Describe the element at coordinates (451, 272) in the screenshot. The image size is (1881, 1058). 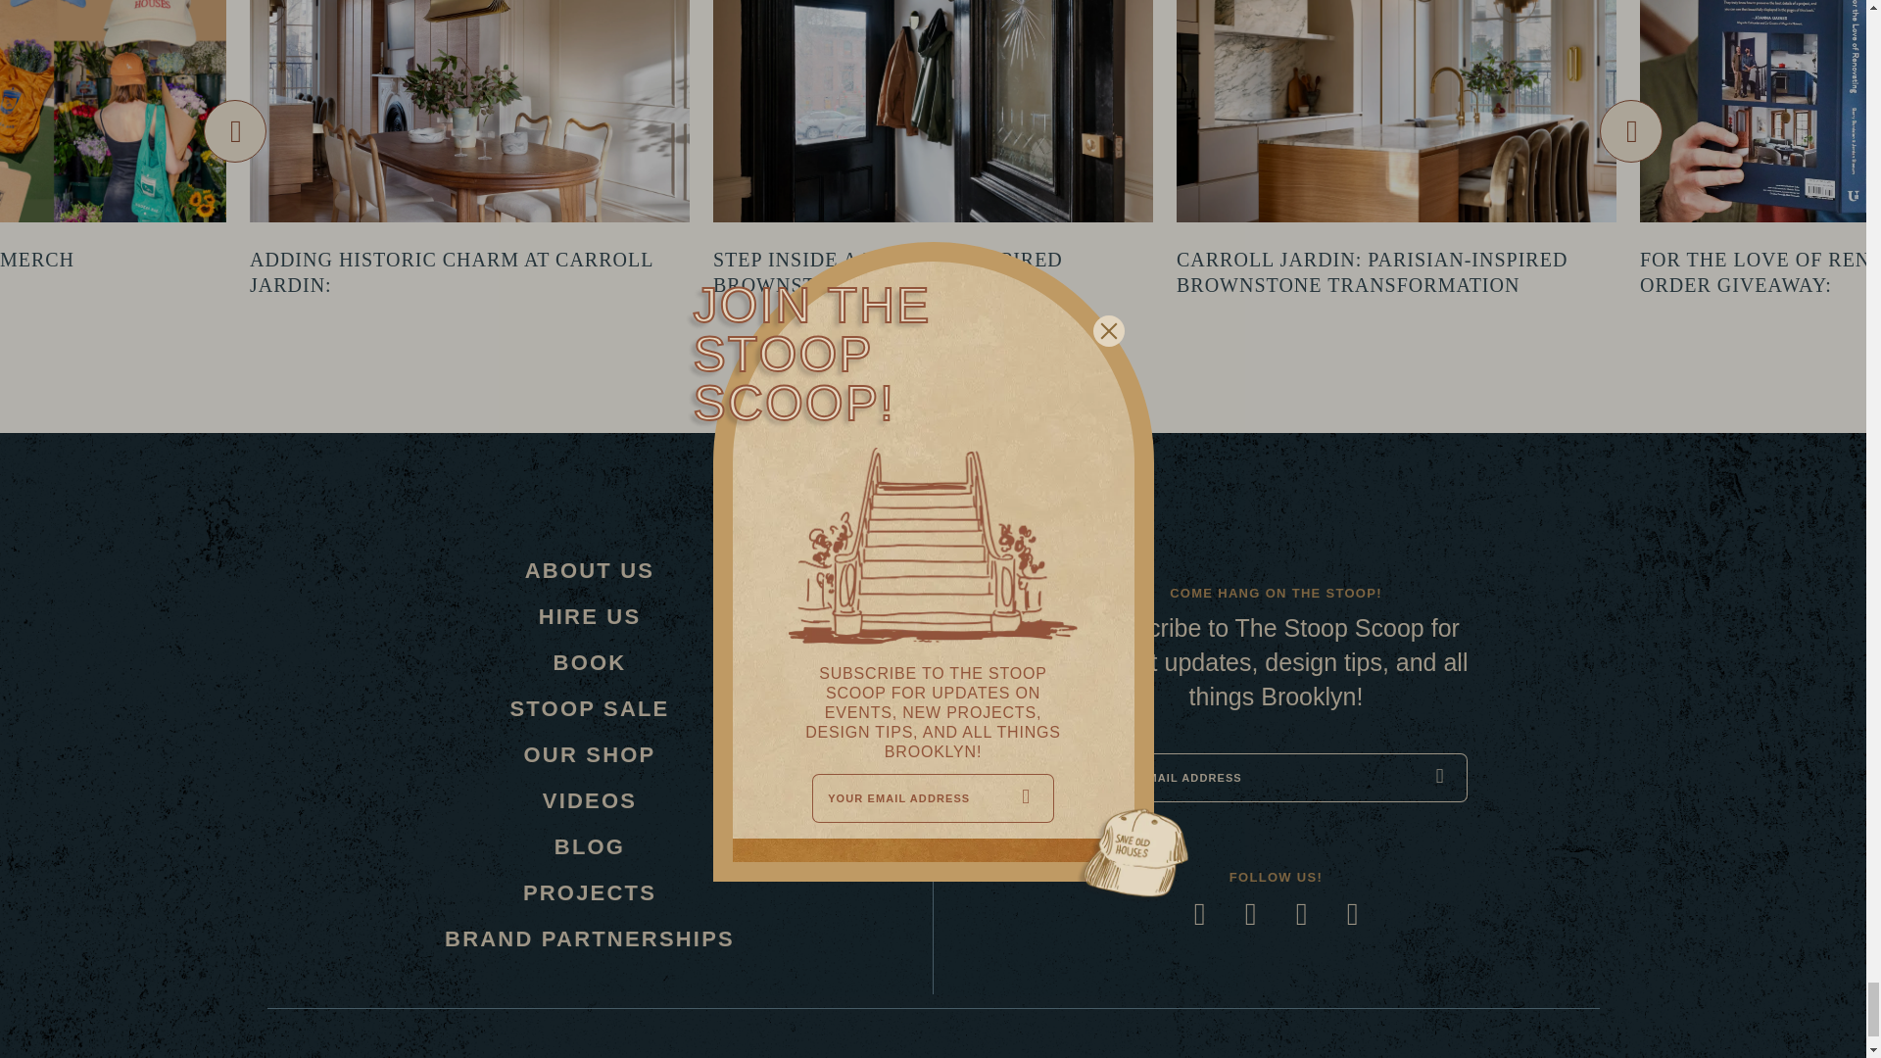
I see `Adding Historic Charm at Carroll Jardin:` at that location.